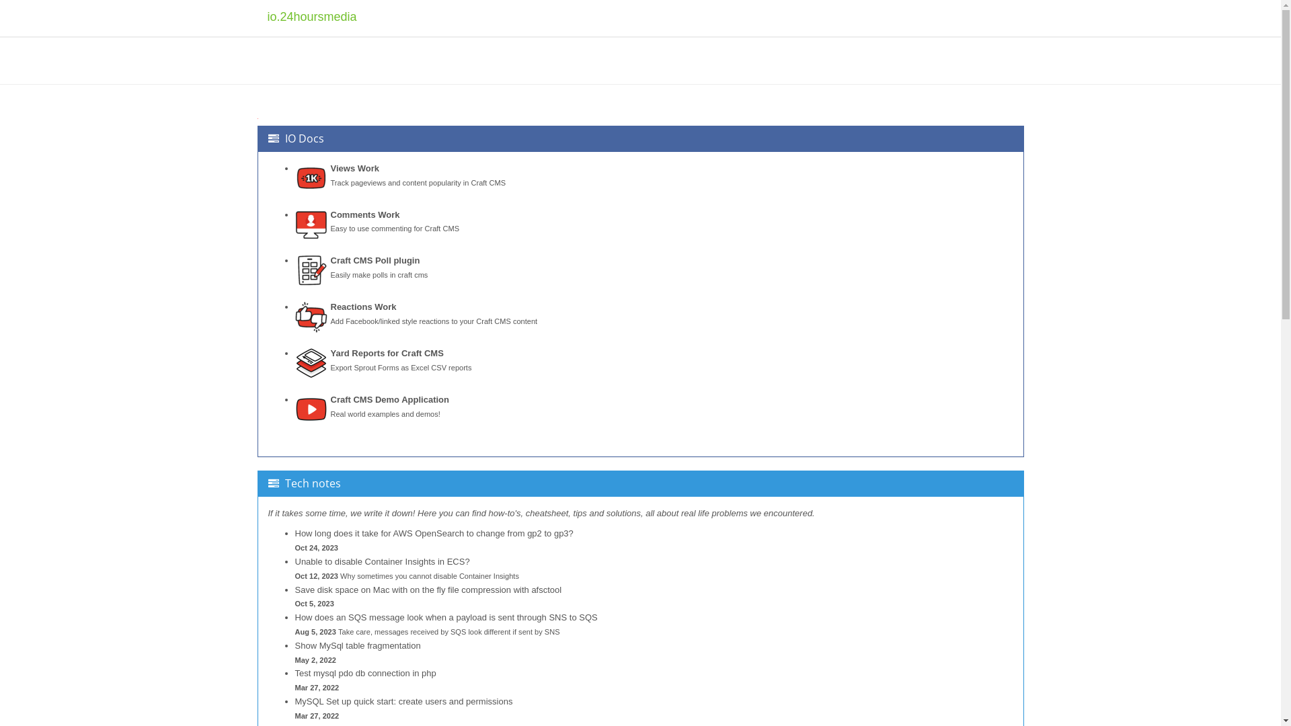 The width and height of the screenshot is (1291, 726). Describe the element at coordinates (355, 168) in the screenshot. I see `Views Work` at that location.